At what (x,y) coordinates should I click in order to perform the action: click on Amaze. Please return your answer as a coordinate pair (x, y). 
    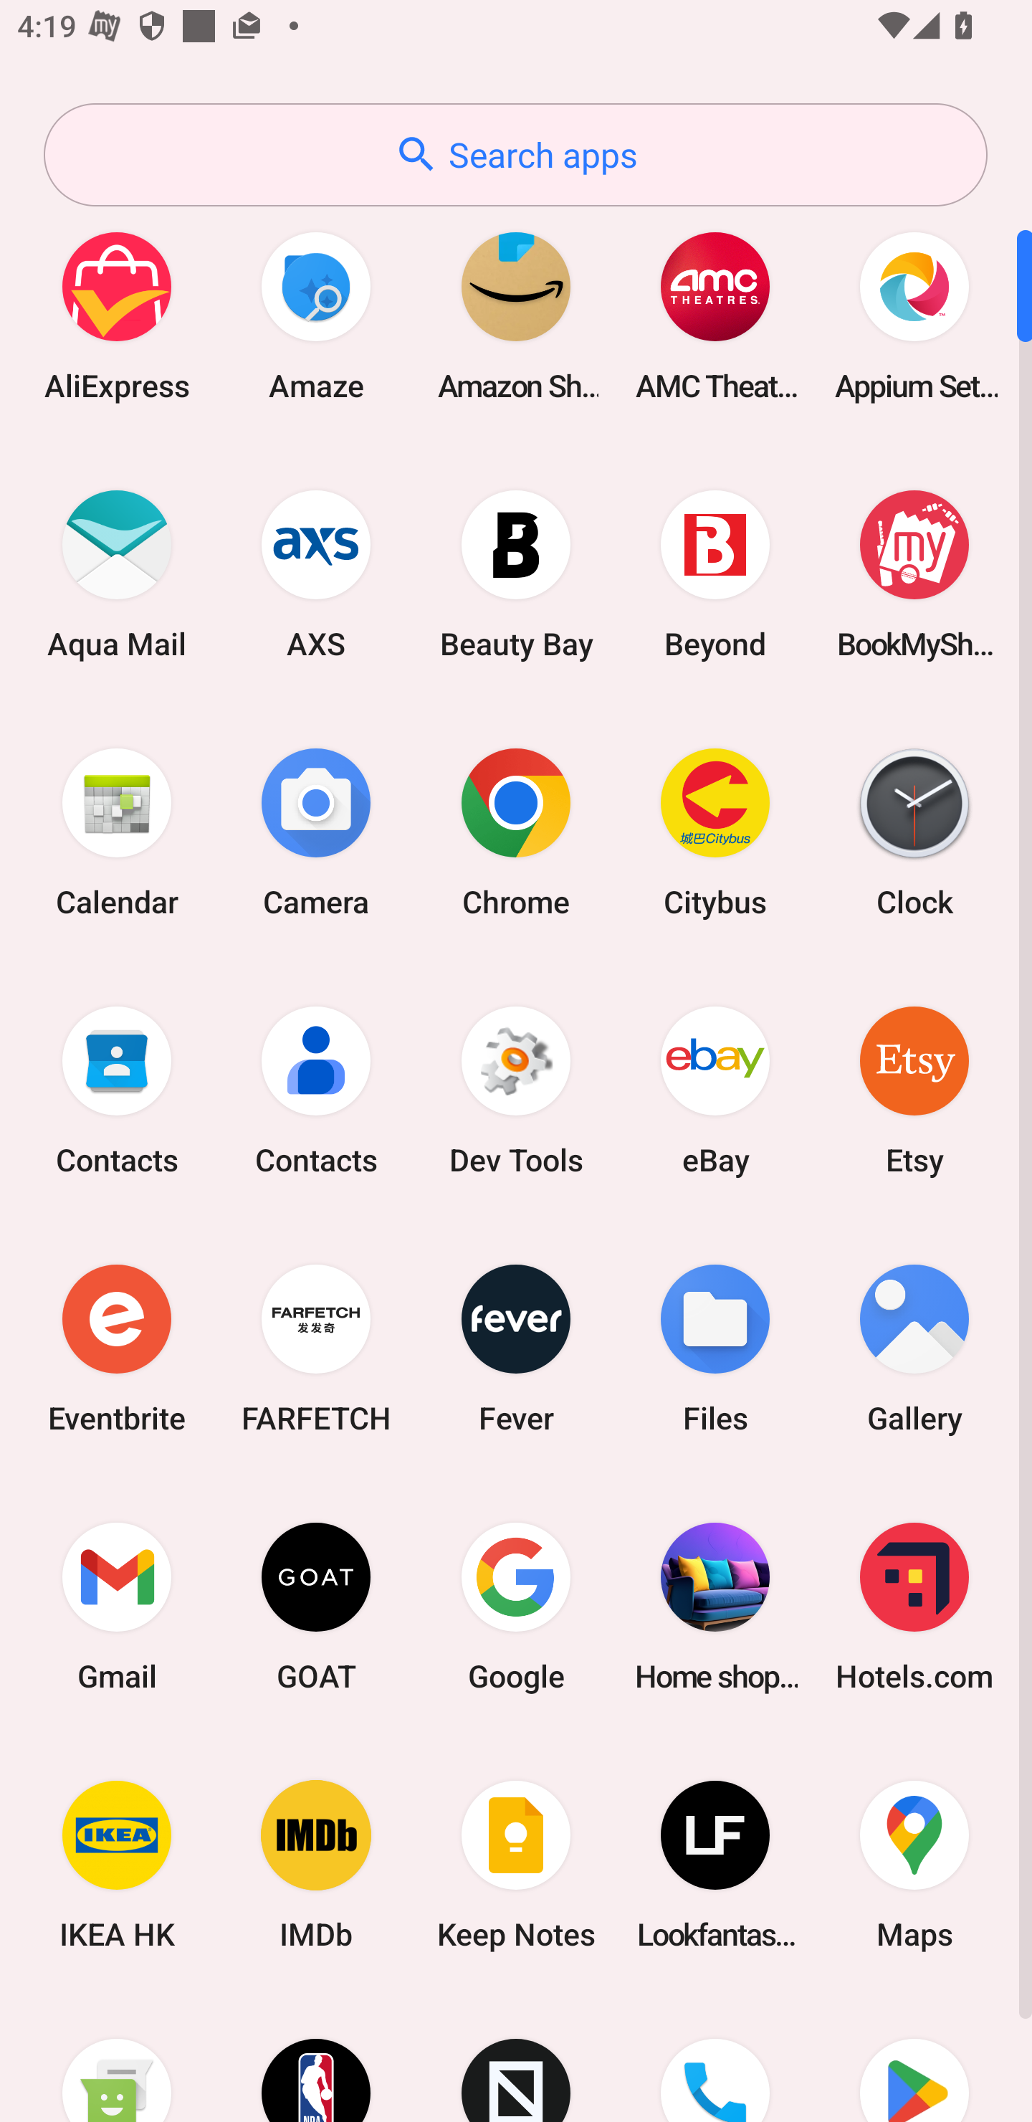
    Looking at the image, I should click on (316, 315).